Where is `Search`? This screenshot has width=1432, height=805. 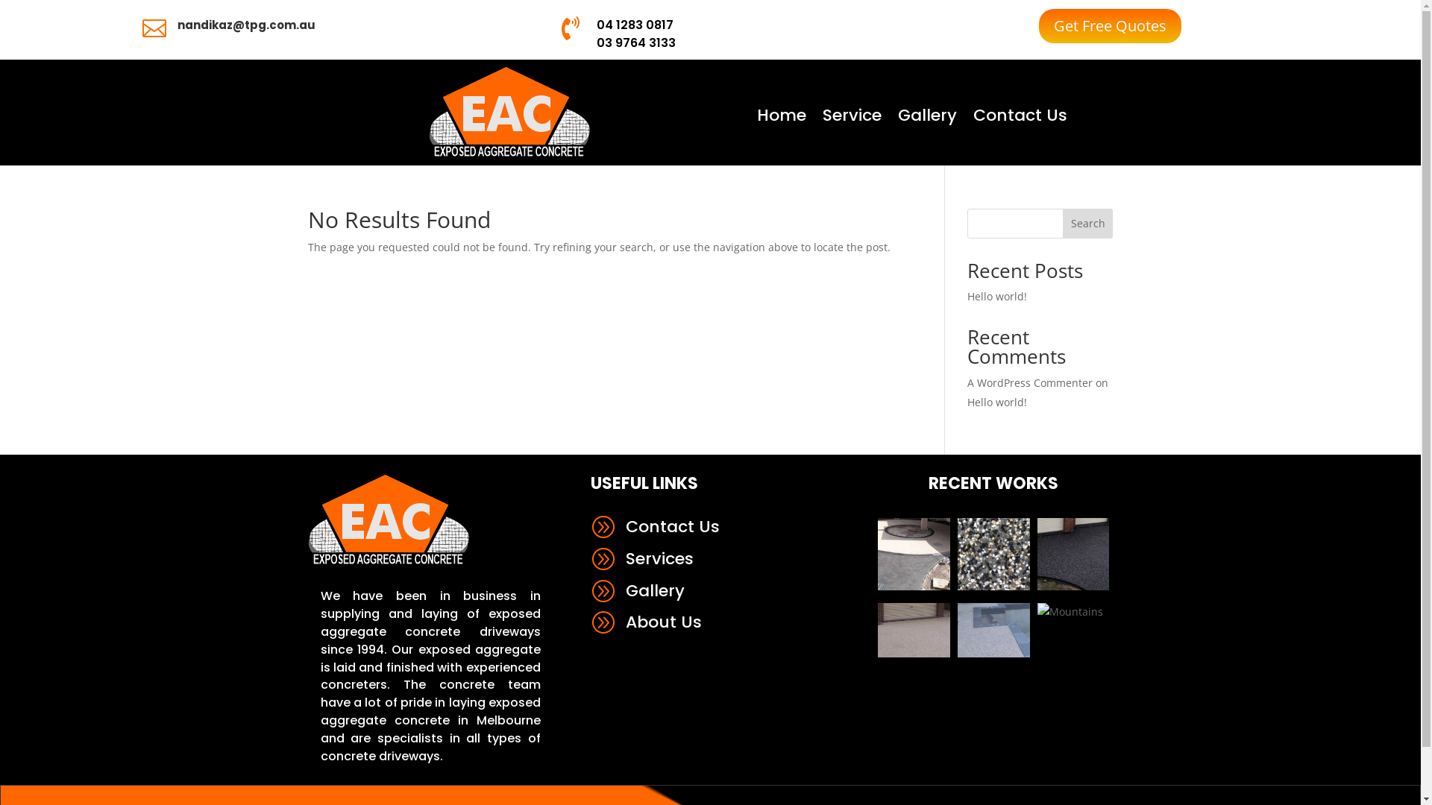 Search is located at coordinates (1088, 224).